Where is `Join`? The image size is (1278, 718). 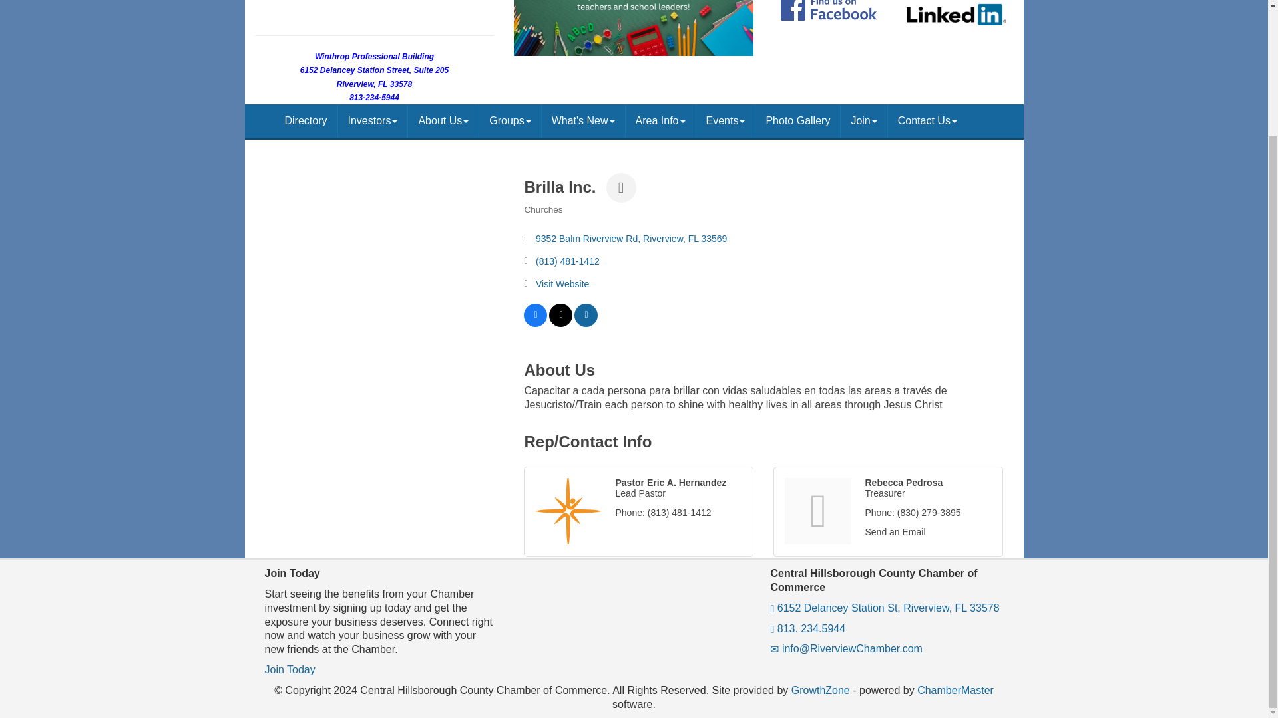 Join is located at coordinates (864, 121).